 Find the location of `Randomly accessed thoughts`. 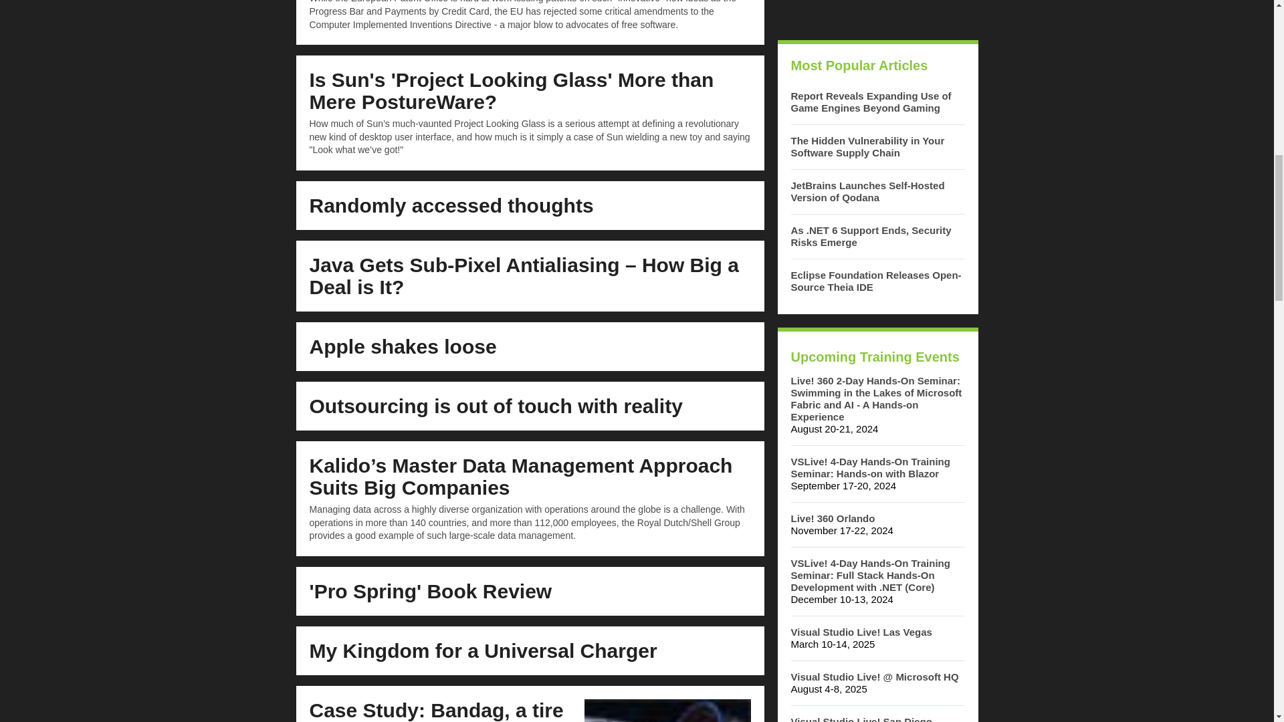

Randomly accessed thoughts is located at coordinates (451, 205).